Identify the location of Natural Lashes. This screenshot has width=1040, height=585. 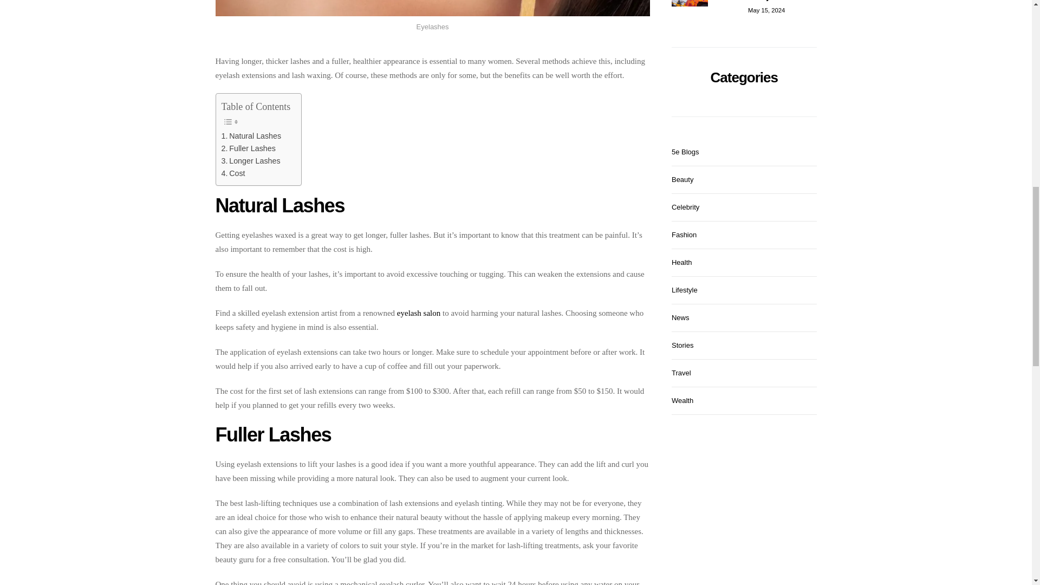
(250, 136).